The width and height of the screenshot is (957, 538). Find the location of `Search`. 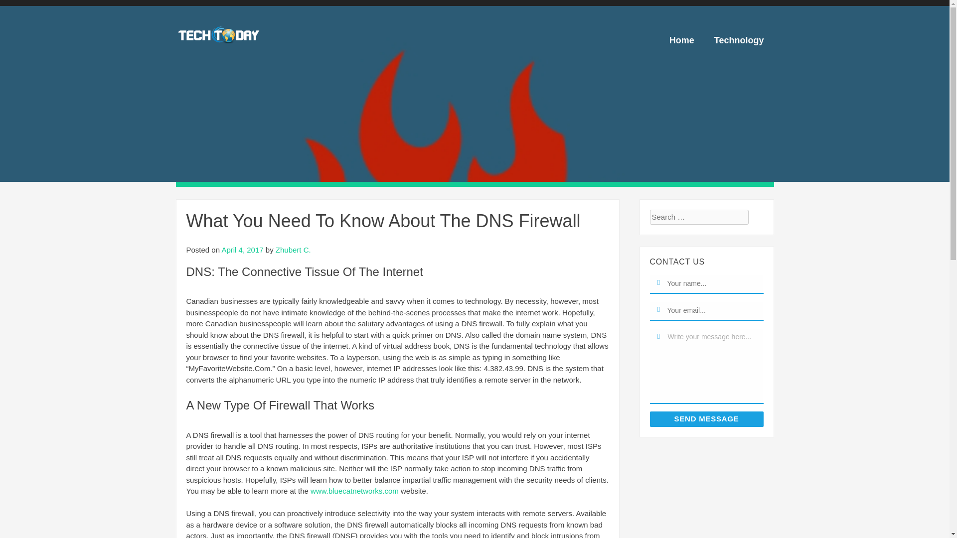

Search is located at coordinates (29, 14).